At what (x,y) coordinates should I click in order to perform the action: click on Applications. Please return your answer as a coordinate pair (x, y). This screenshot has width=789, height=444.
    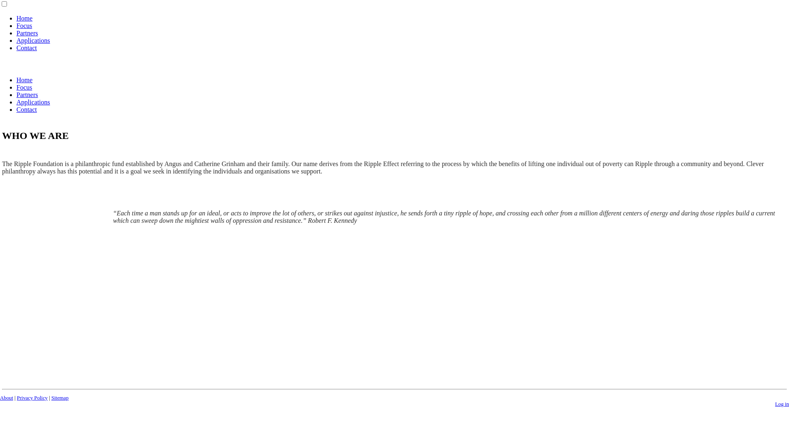
    Looking at the image, I should click on (33, 102).